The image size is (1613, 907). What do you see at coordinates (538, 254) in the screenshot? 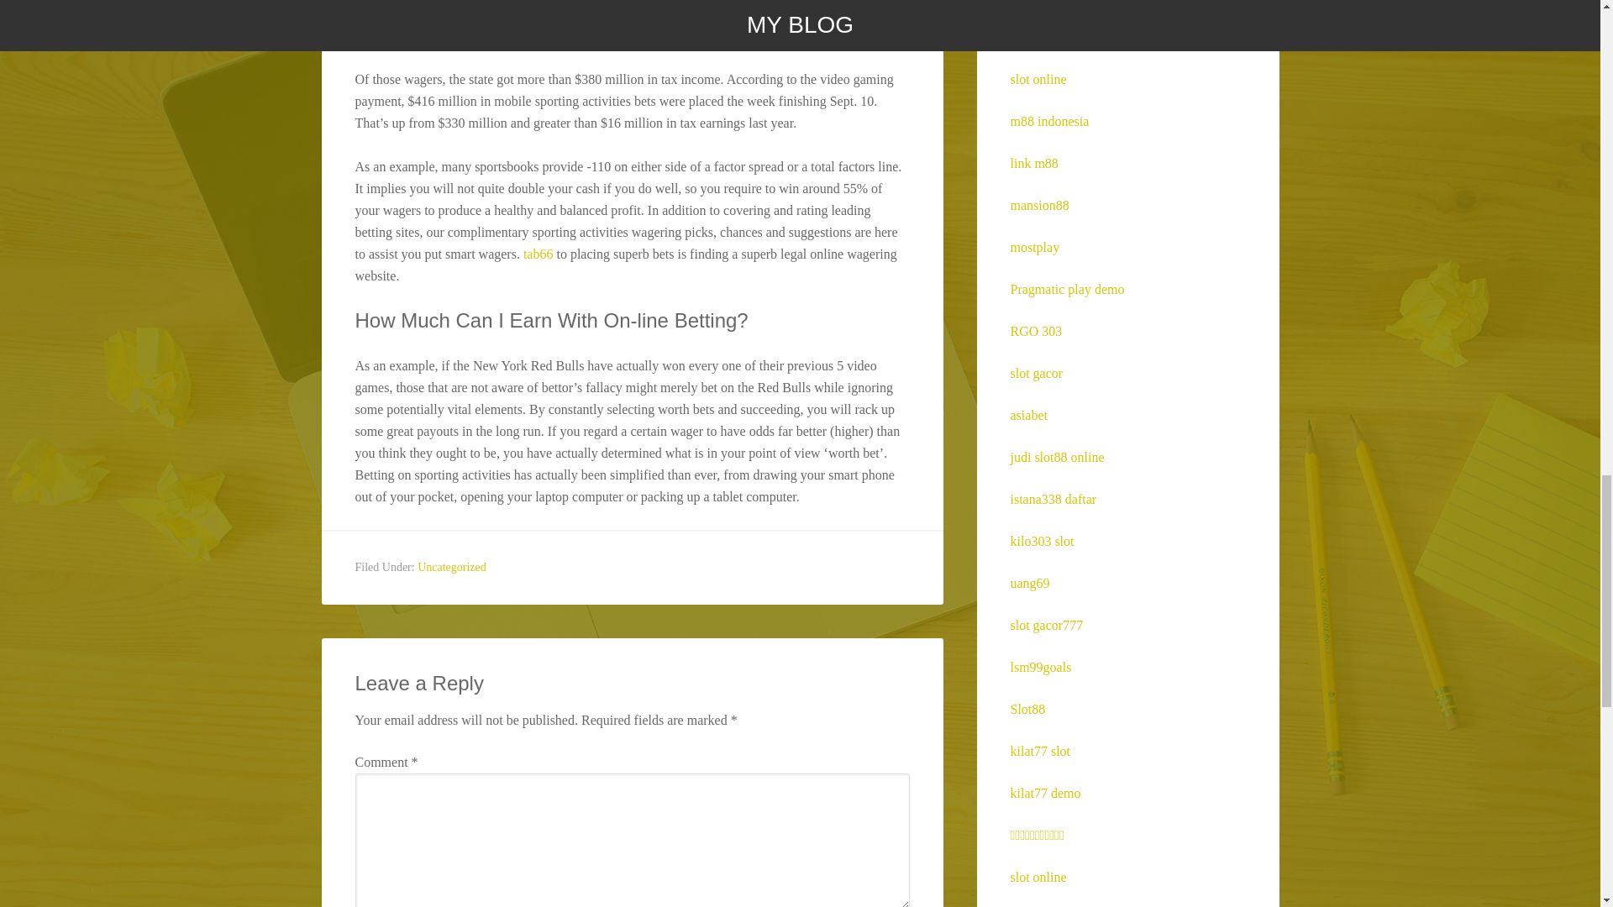
I see `tab66` at bounding box center [538, 254].